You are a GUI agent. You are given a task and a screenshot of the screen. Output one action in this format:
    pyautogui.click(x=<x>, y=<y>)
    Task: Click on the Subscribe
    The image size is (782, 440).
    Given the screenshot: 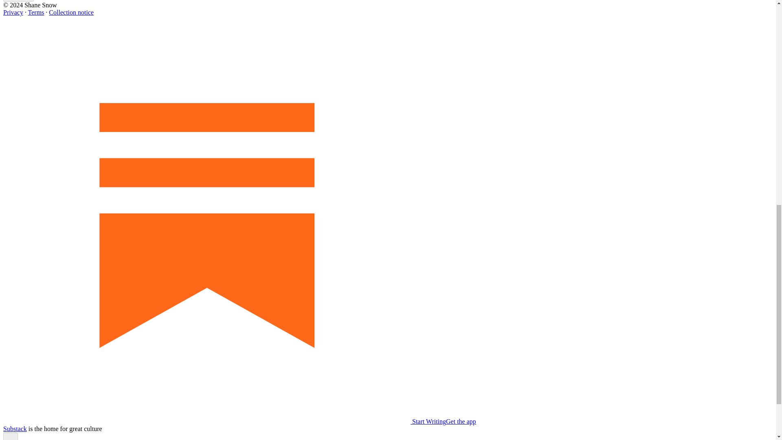 What is the action you would take?
    pyautogui.click(x=18, y=1)
    